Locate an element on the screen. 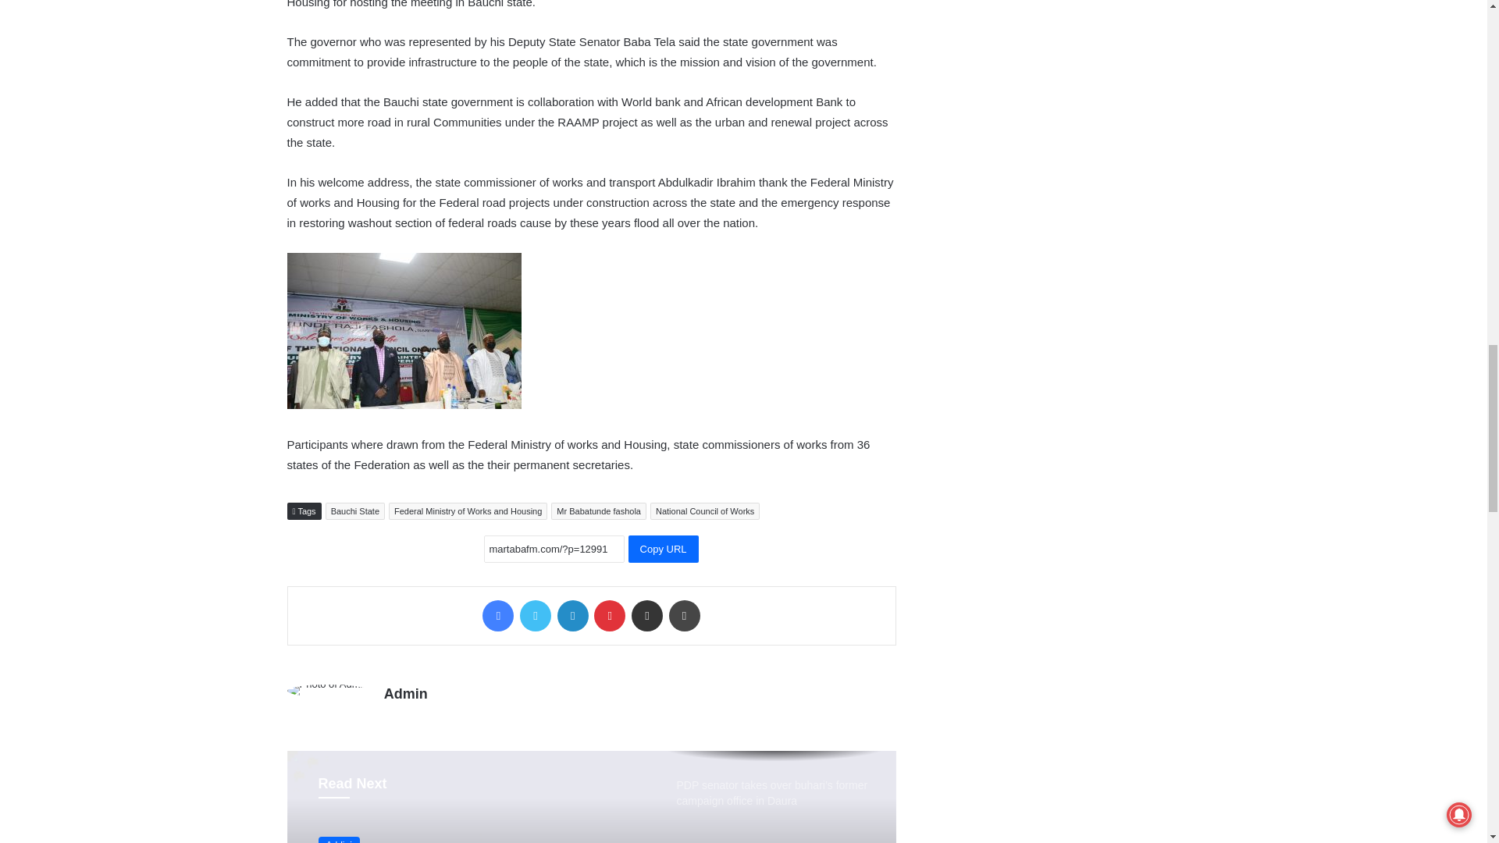 This screenshot has height=843, width=1499. National Council of Works is located at coordinates (705, 510).